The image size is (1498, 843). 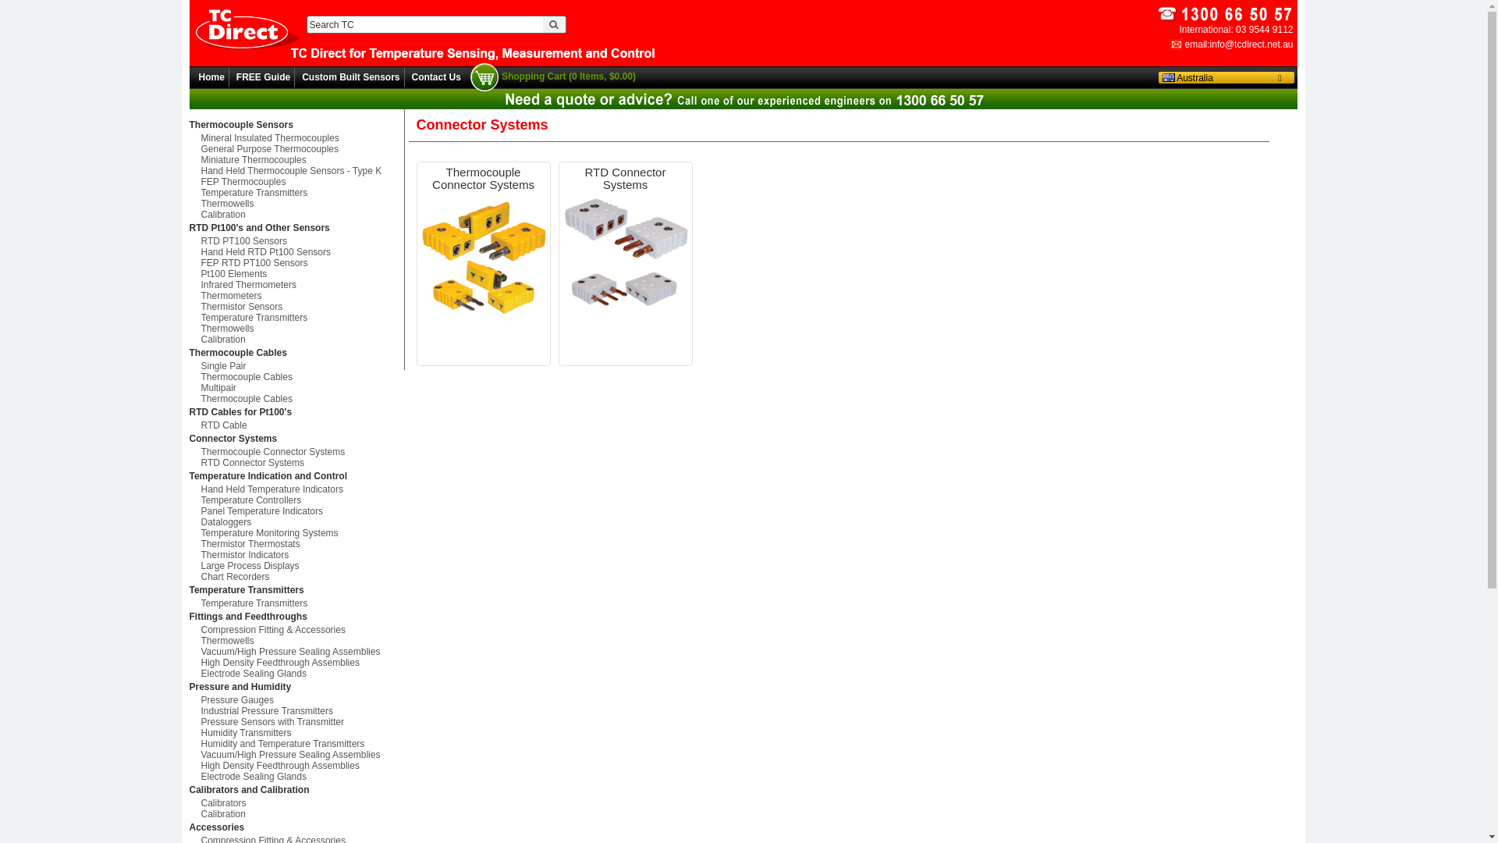 I want to click on Temperature Monitoring Systems, so click(x=296, y=533).